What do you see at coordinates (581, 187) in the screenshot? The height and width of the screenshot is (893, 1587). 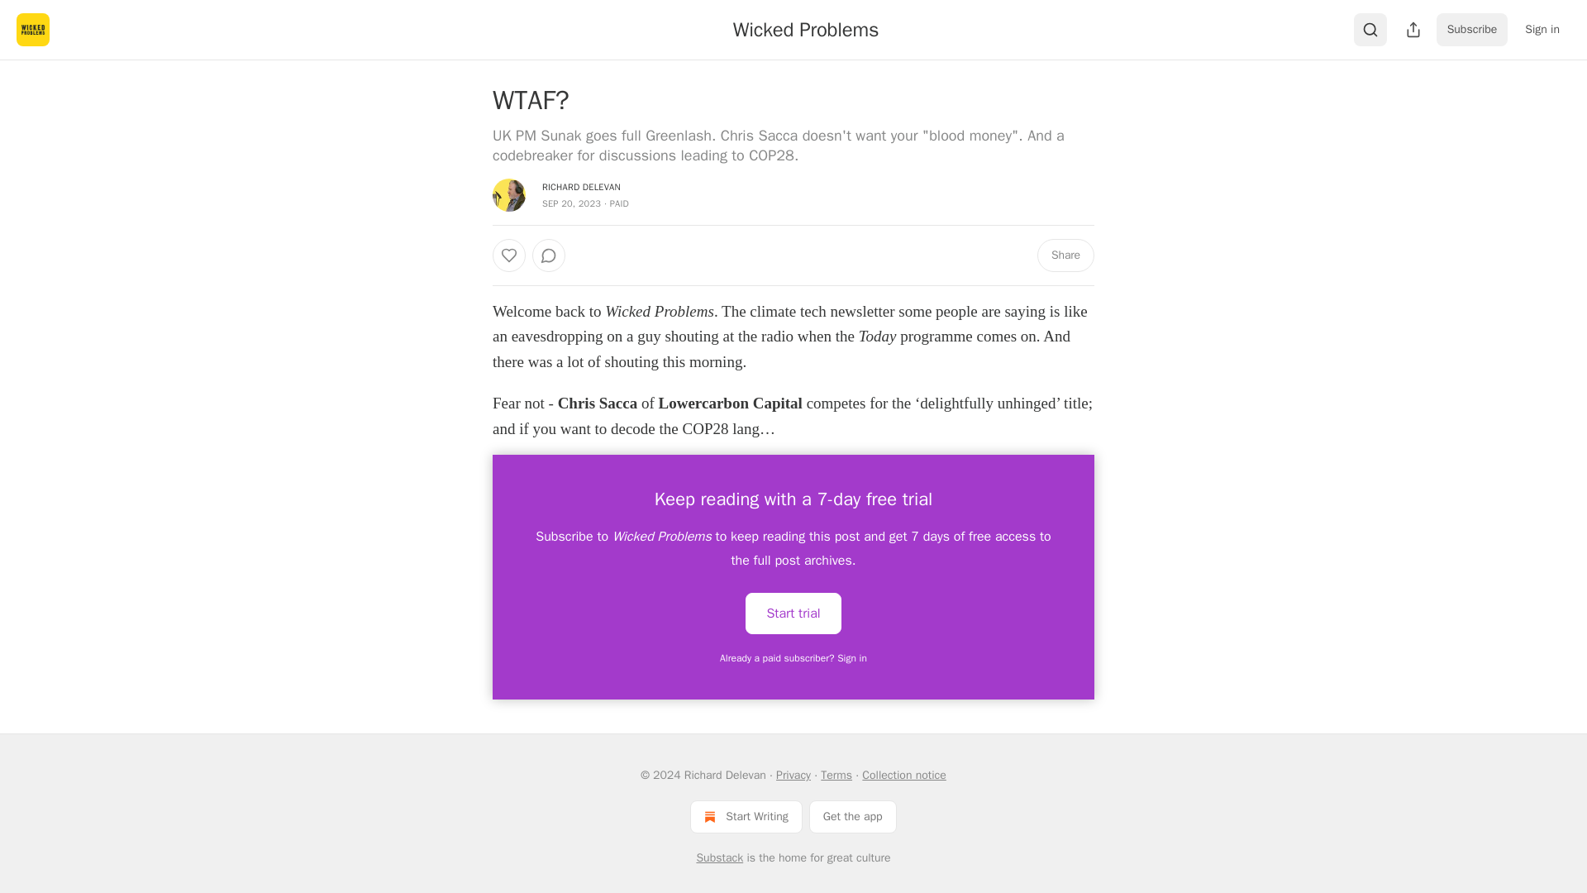 I see `RICHARD DELEVAN` at bounding box center [581, 187].